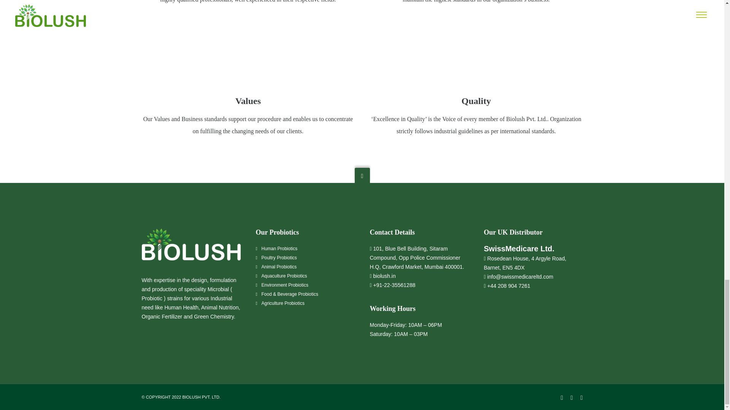 This screenshot has height=410, width=730. I want to click on Animal Probiotics, so click(279, 266).